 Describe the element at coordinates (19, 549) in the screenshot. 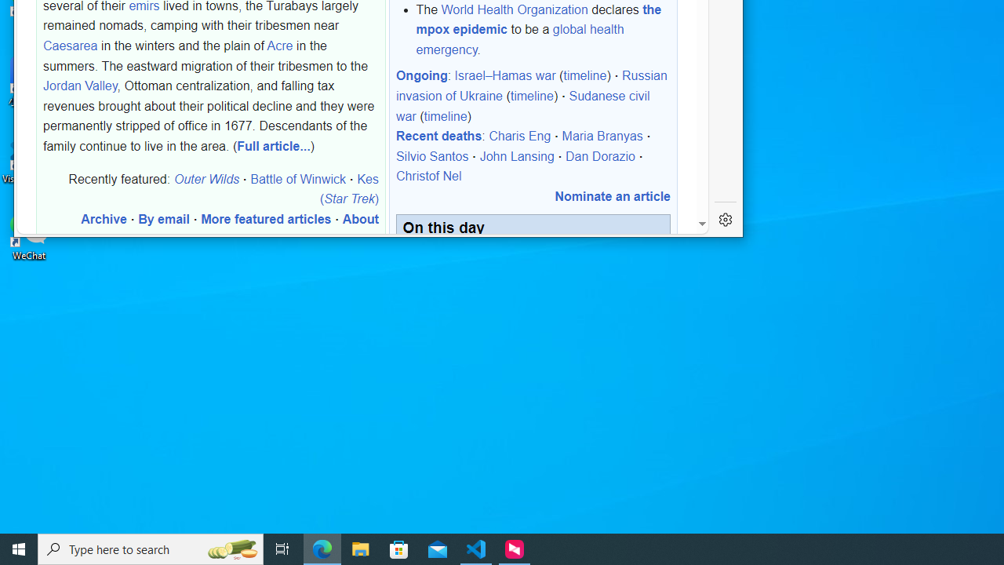

I see `Start` at that location.